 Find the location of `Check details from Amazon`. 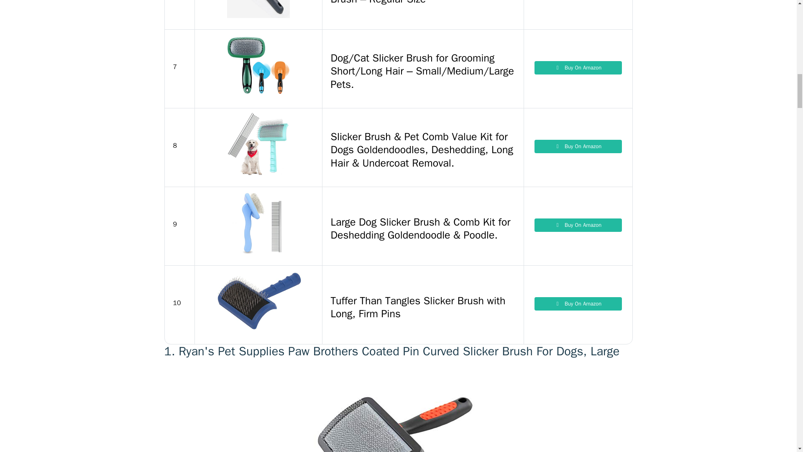

Check details from Amazon is located at coordinates (578, 225).